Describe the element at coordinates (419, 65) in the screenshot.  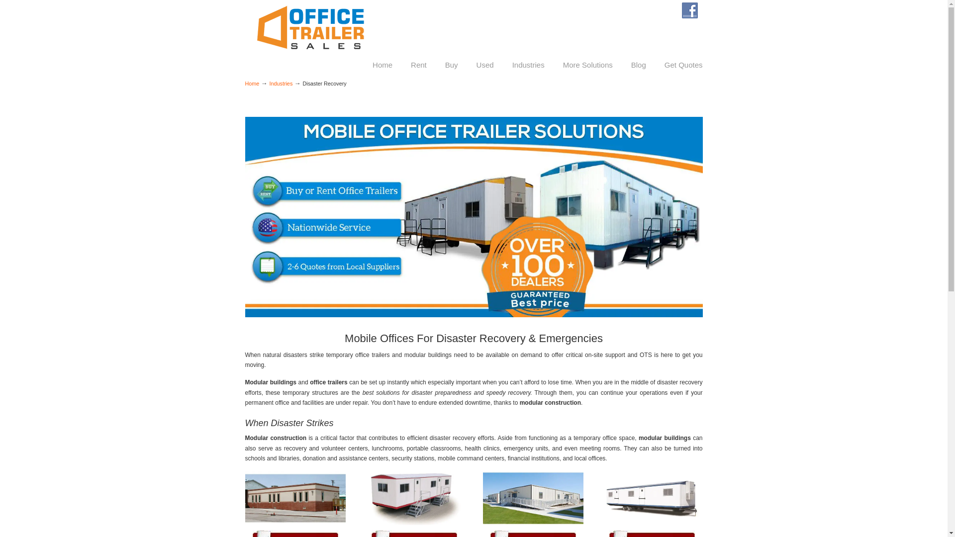
I see `Rent` at that location.